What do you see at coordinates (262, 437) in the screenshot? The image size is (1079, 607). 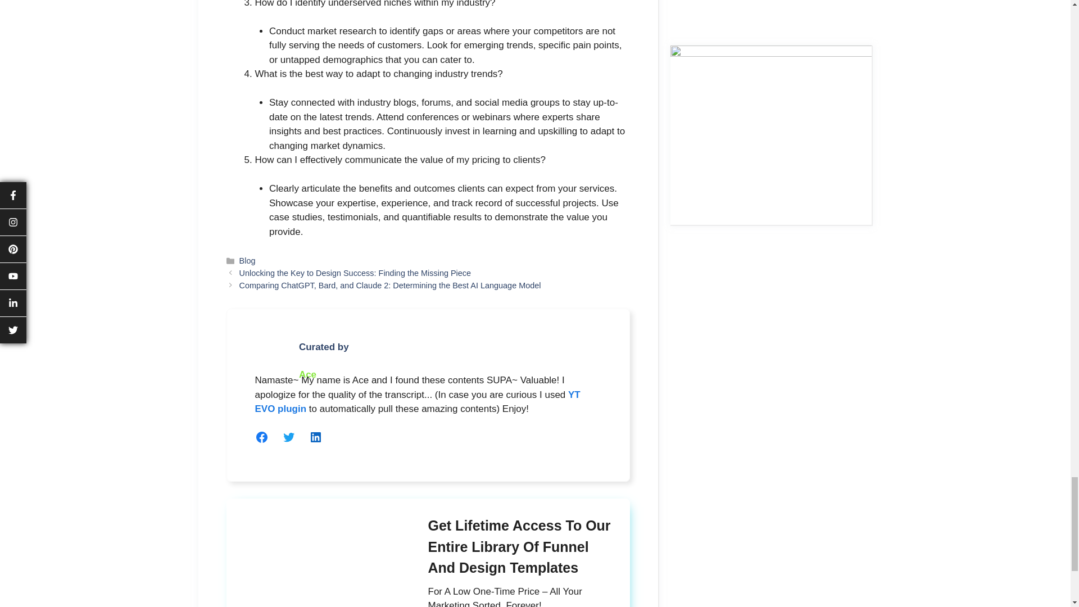 I see `Facebook` at bounding box center [262, 437].